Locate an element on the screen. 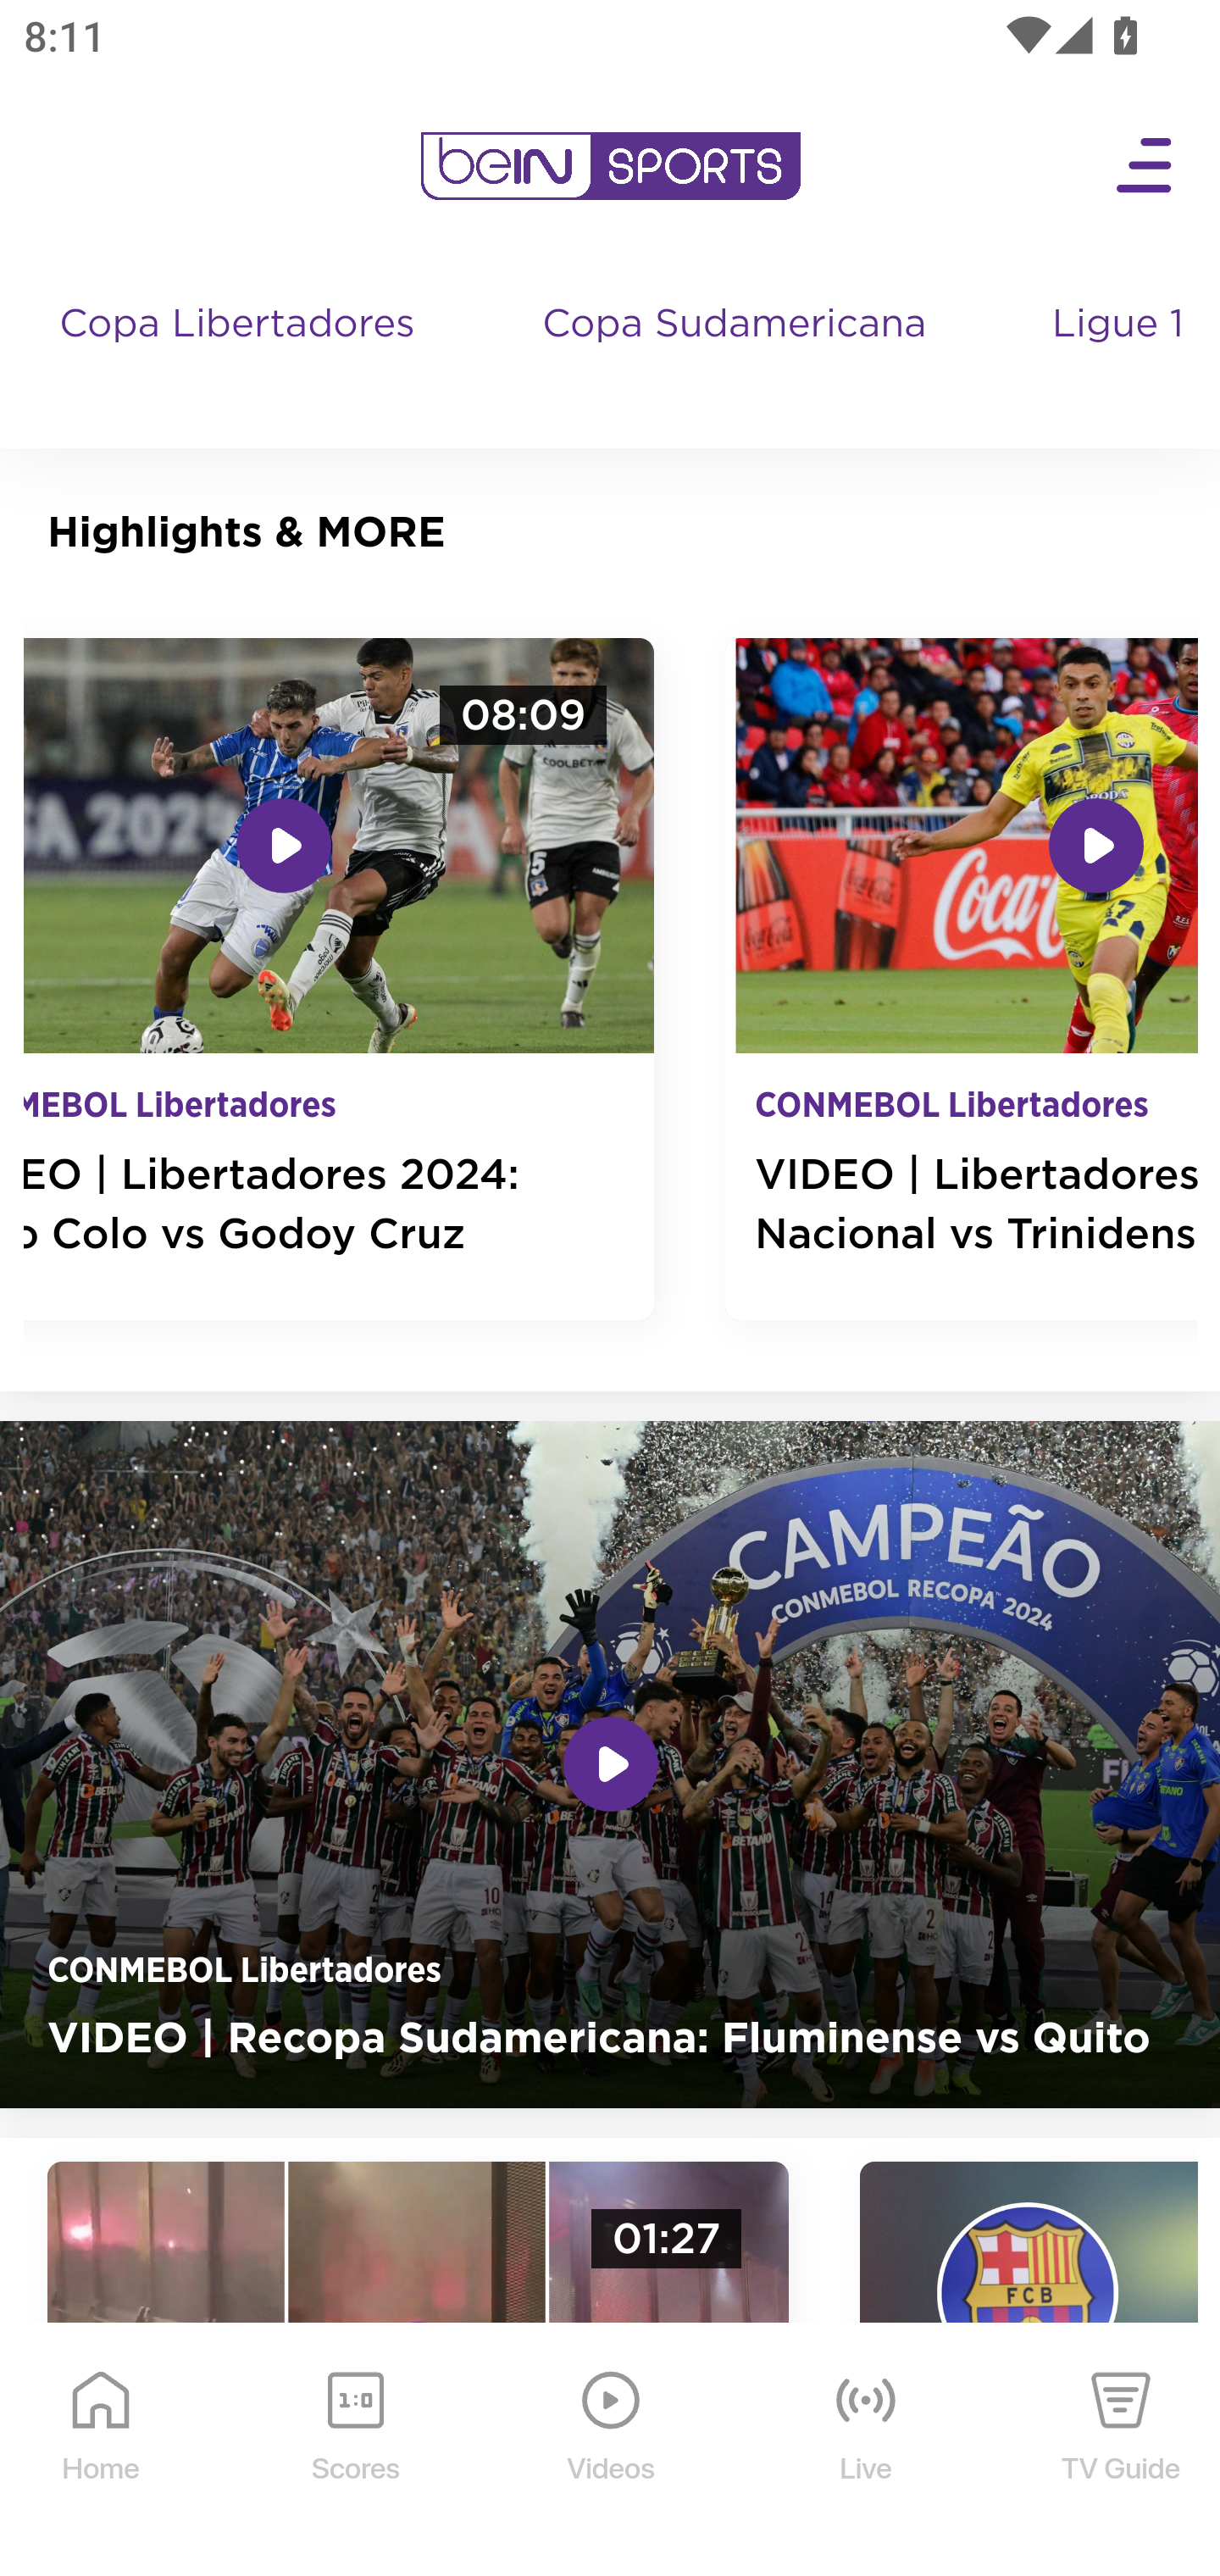  Scores Scores Icon Scores is located at coordinates (355, 2451).